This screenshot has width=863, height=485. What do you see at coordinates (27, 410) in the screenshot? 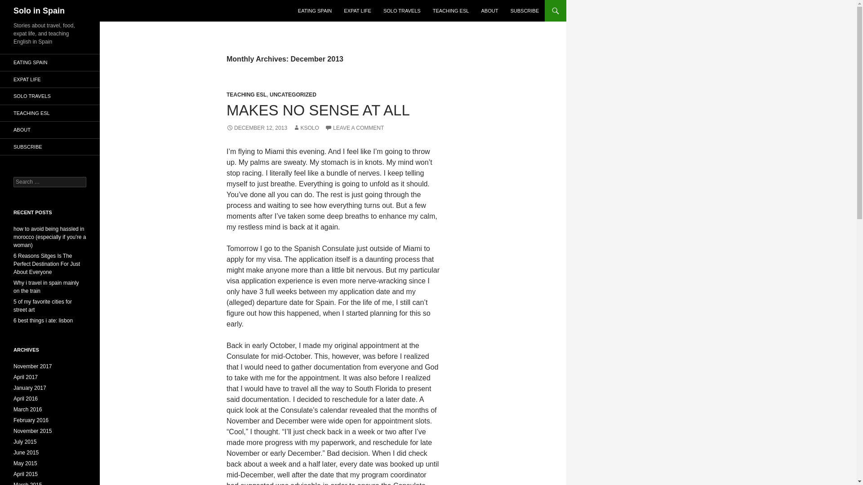
I see `March 2016` at bounding box center [27, 410].